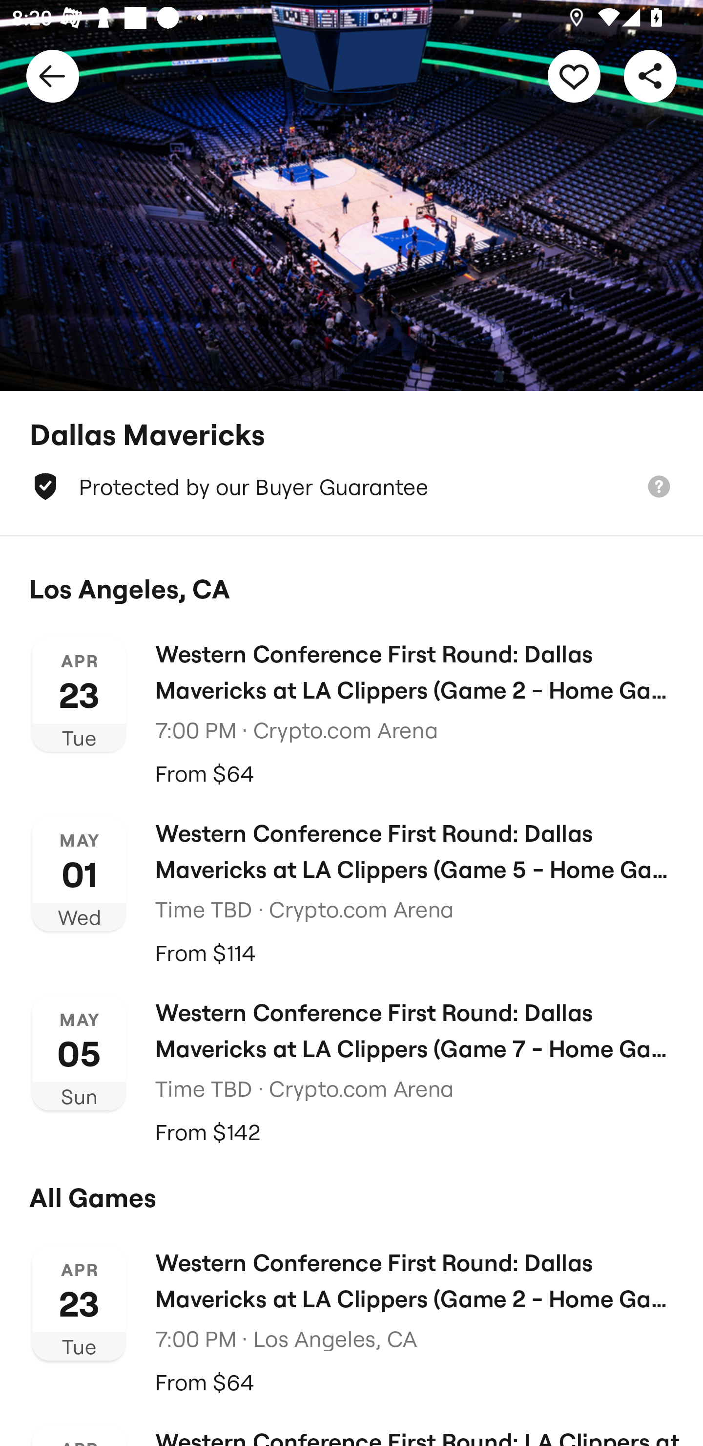 The width and height of the screenshot is (703, 1446). What do you see at coordinates (574, 75) in the screenshot?
I see `Track this performer` at bounding box center [574, 75].